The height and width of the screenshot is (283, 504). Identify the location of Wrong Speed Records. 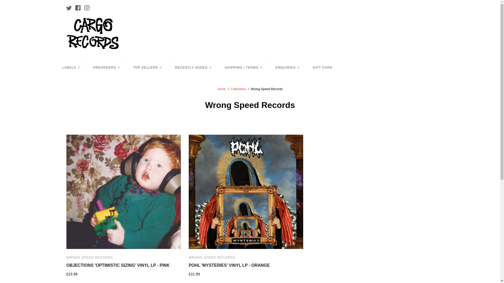
(89, 258).